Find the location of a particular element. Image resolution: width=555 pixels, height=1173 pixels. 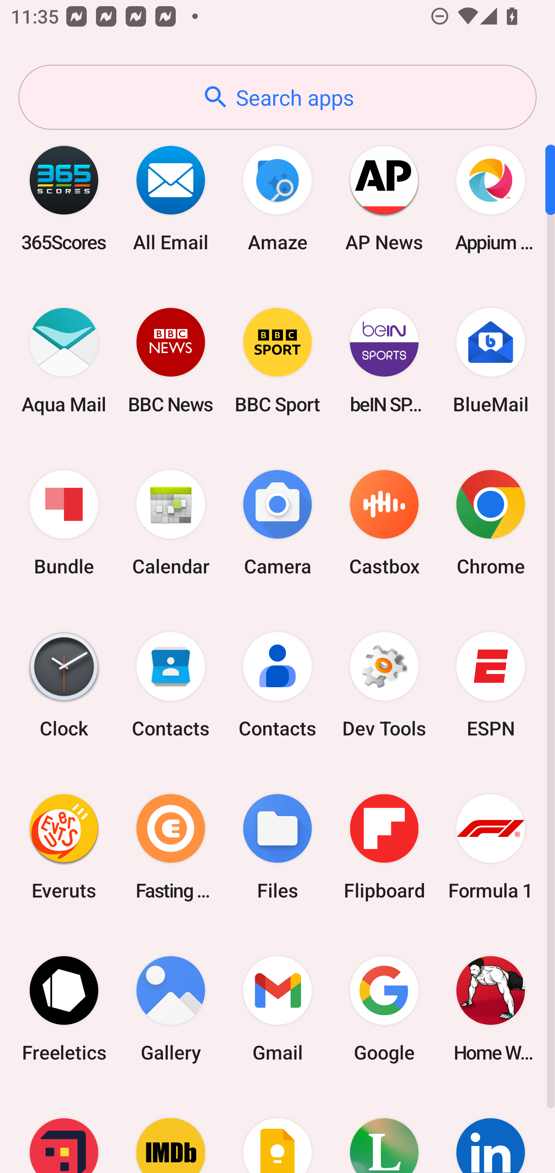

Chrome is located at coordinates (491, 523).